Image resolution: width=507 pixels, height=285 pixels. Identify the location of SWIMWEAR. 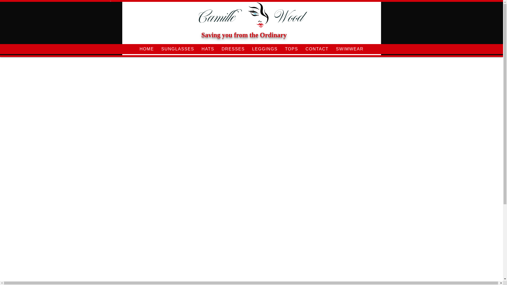
(350, 49).